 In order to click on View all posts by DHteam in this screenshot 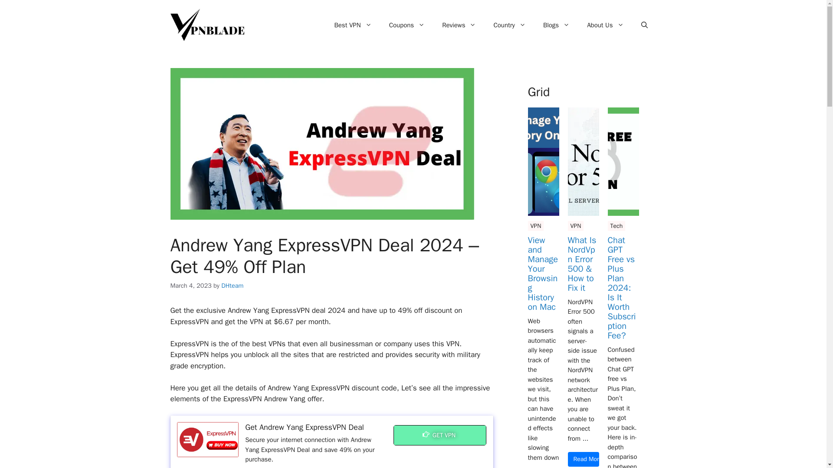, I will do `click(232, 286)`.